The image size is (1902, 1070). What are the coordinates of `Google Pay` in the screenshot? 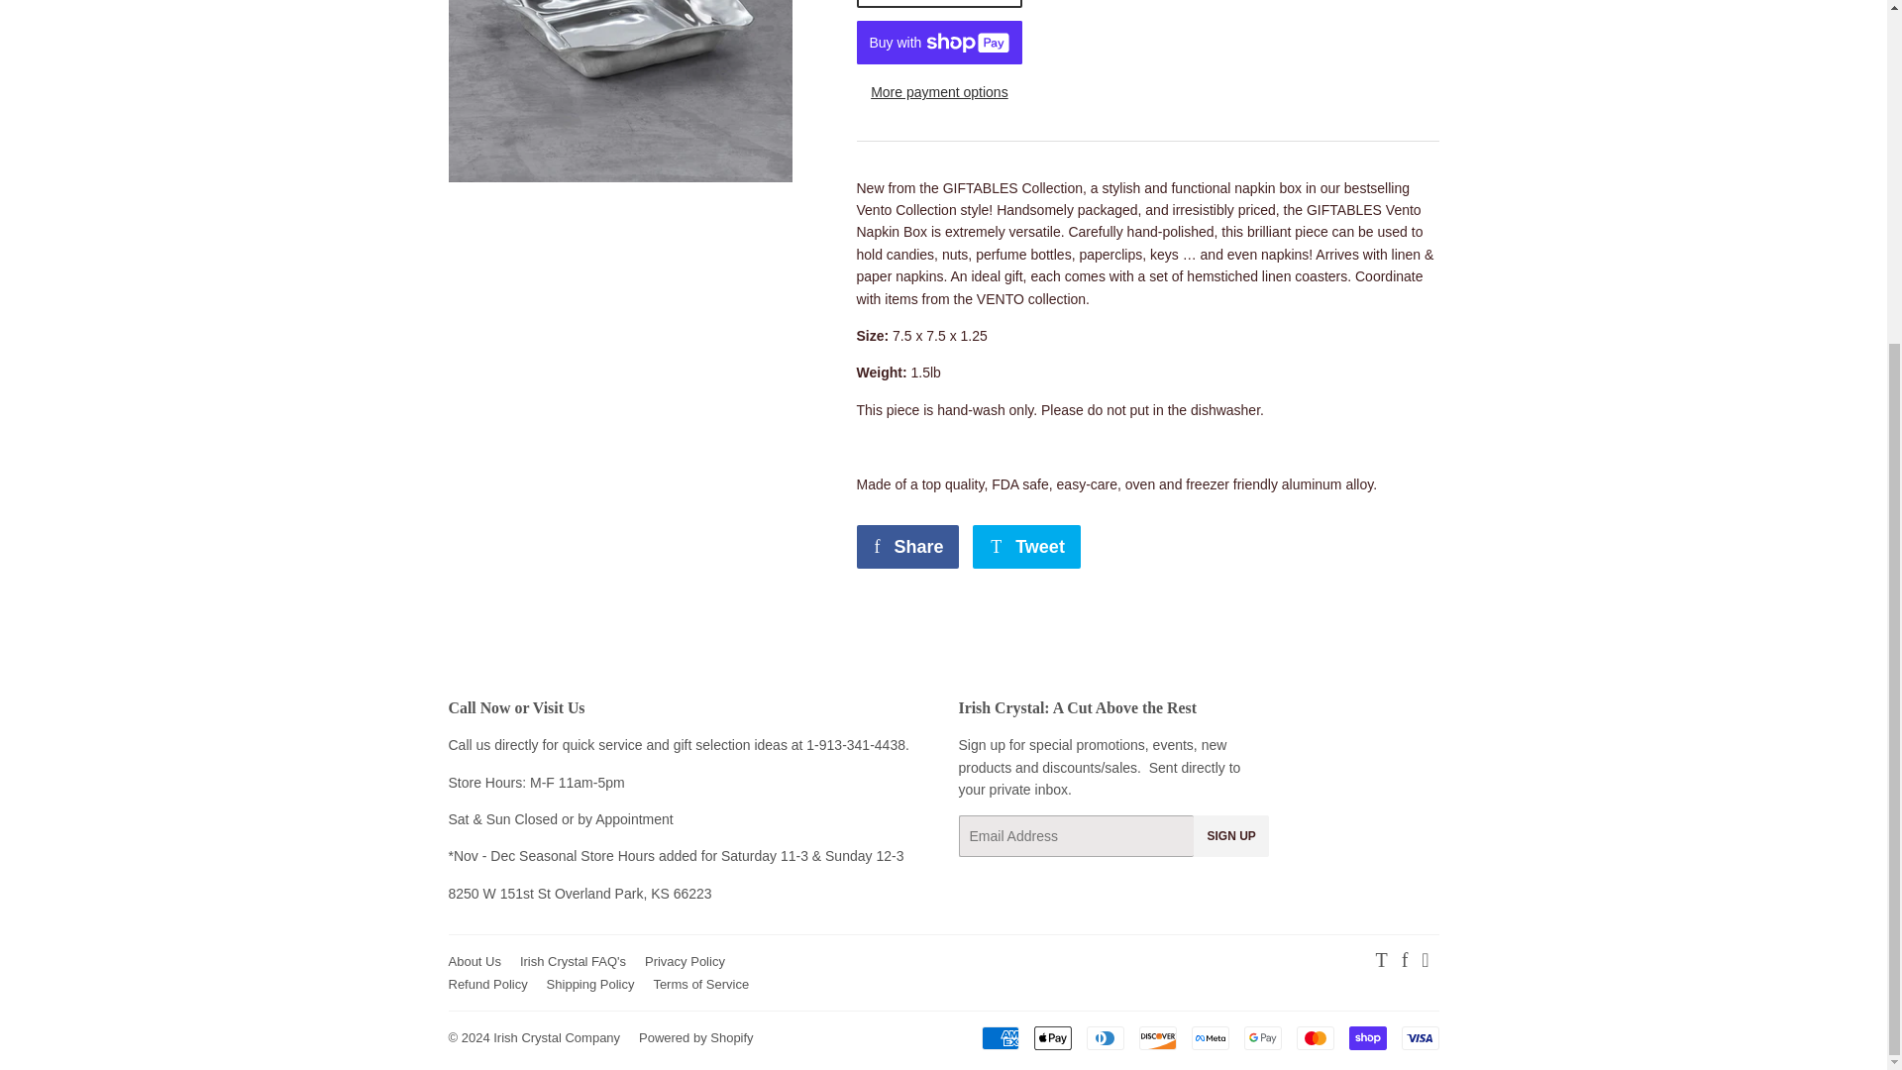 It's located at (1262, 1037).